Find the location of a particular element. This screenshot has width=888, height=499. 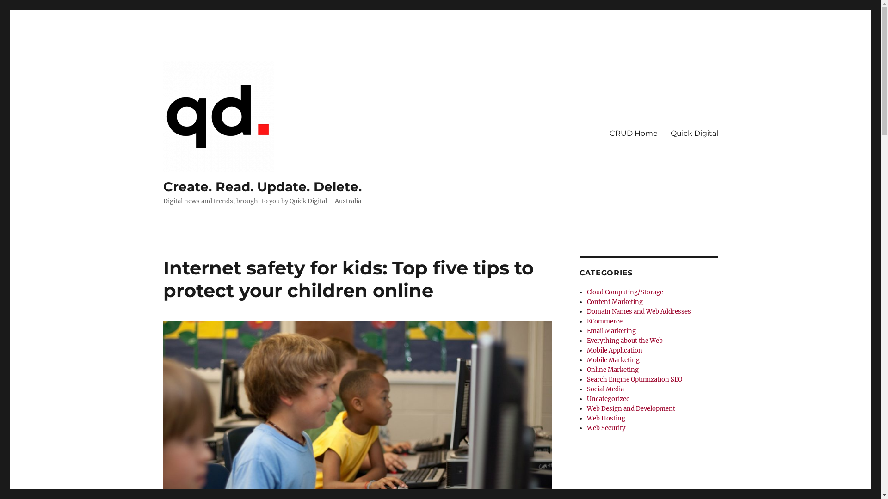

Mobile Marketing is located at coordinates (613, 360).